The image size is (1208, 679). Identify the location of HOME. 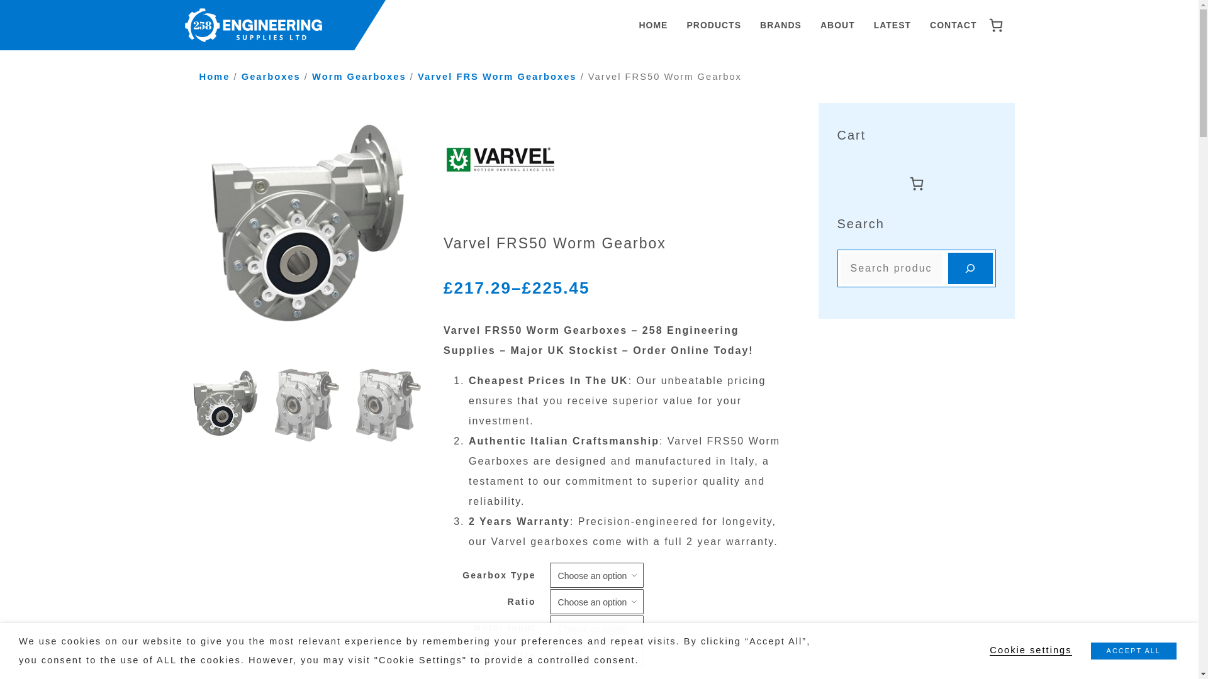
(653, 25).